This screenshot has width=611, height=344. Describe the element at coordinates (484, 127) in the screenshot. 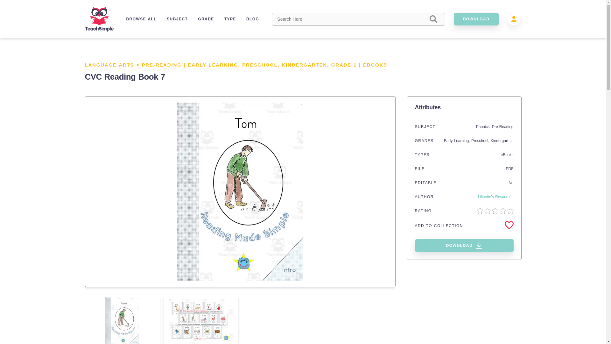

I see `Phonics,` at that location.